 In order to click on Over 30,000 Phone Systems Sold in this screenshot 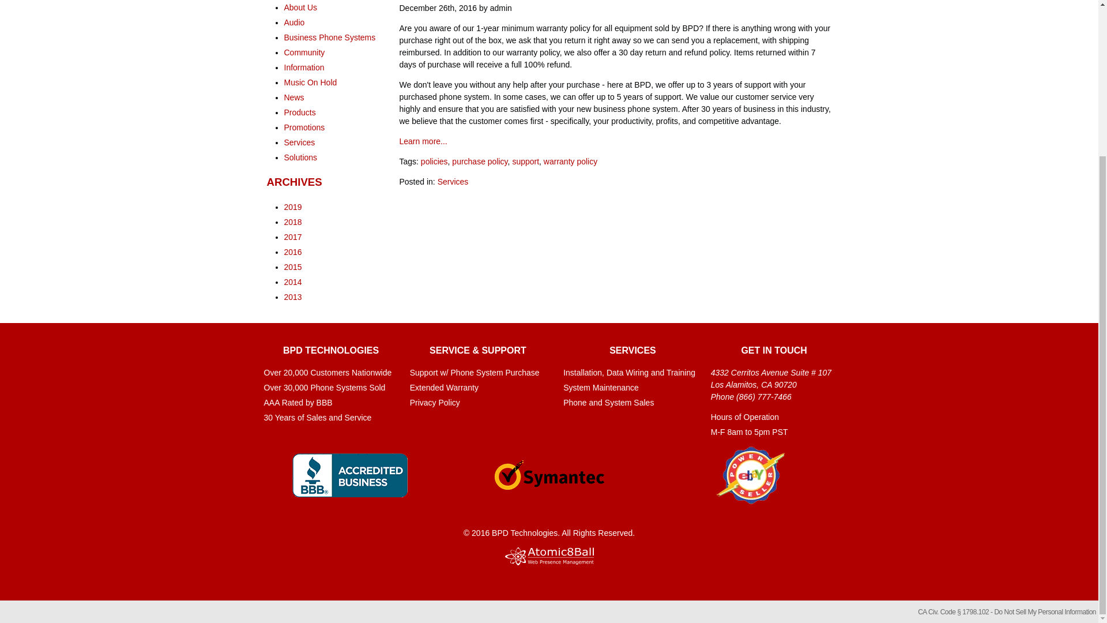, I will do `click(331, 388)`.